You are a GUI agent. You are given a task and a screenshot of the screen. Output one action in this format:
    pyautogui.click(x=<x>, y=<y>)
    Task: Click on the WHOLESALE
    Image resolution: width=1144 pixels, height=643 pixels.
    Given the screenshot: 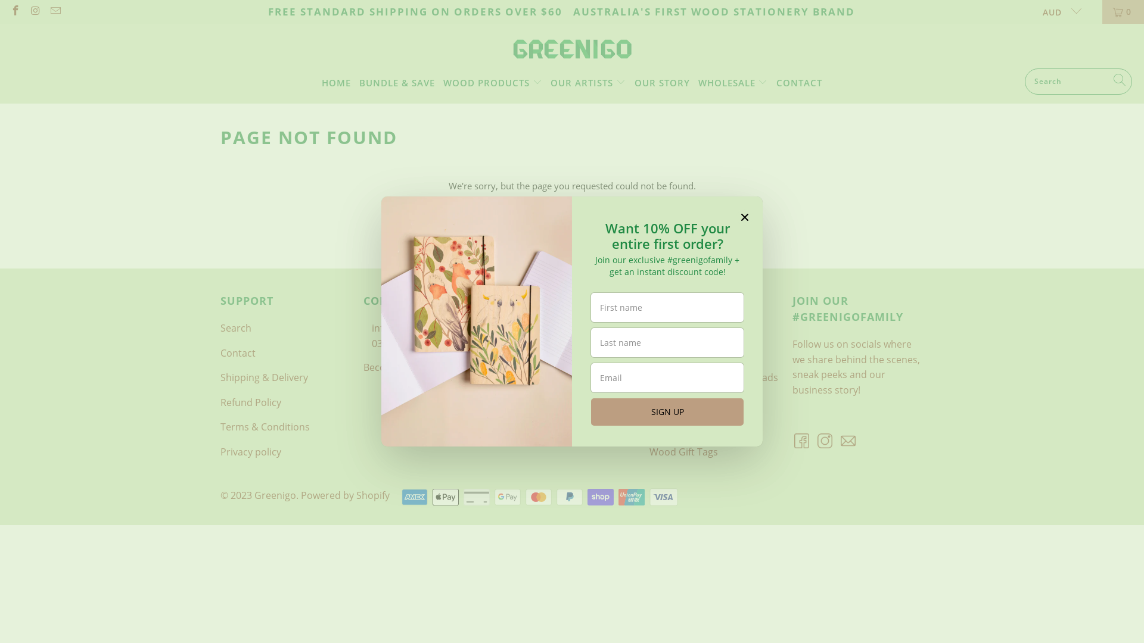 What is the action you would take?
    pyautogui.click(x=733, y=82)
    